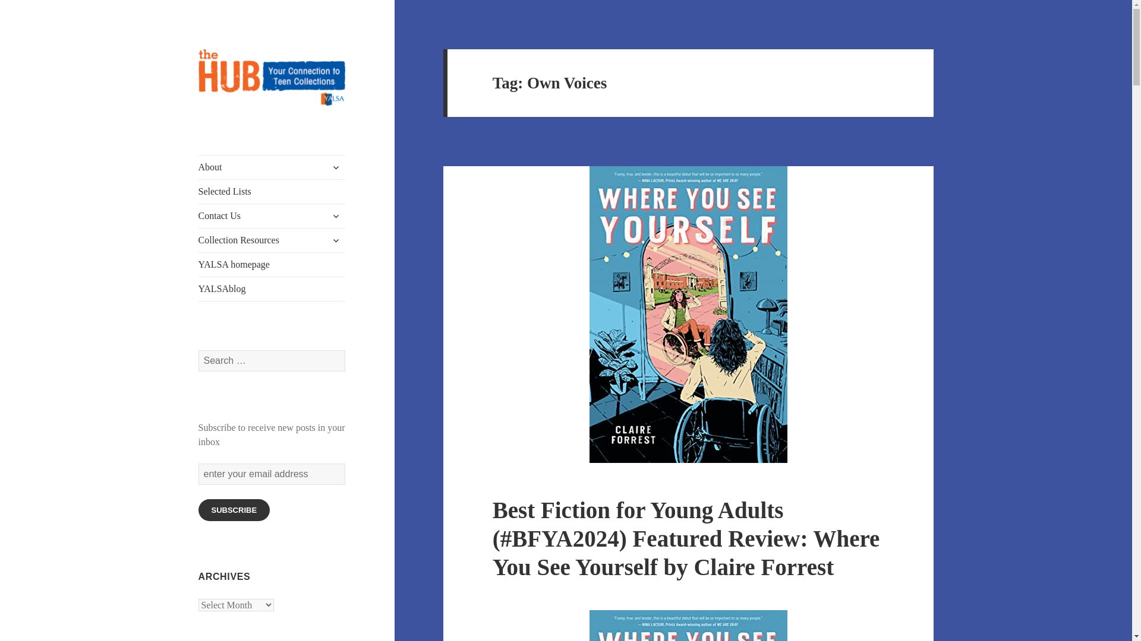  I want to click on About, so click(272, 167).